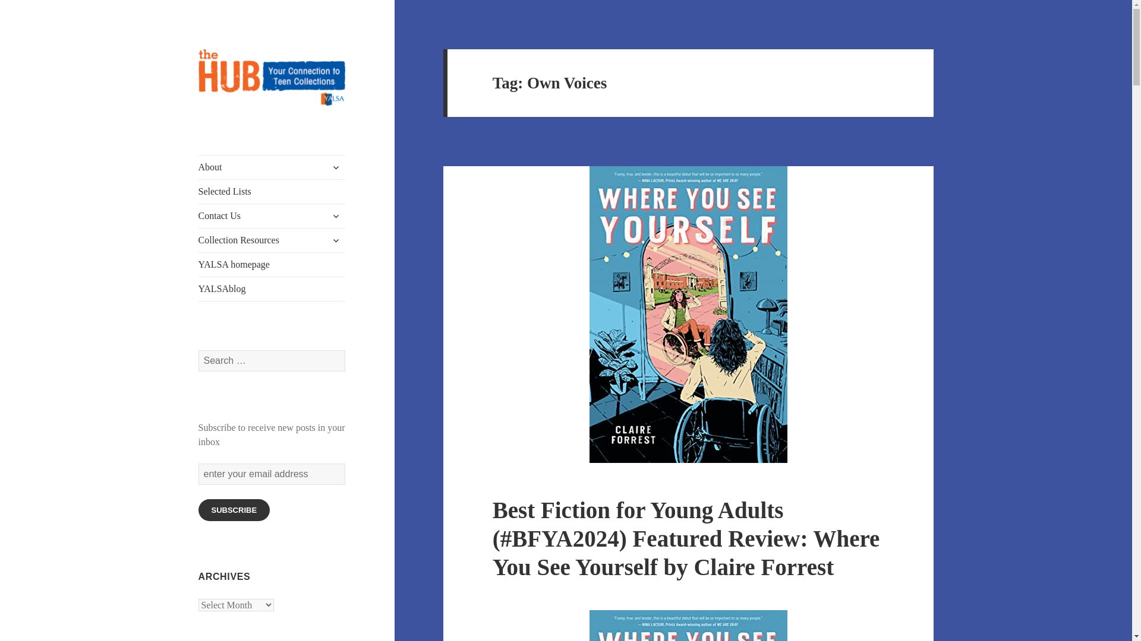  I want to click on About, so click(272, 167).